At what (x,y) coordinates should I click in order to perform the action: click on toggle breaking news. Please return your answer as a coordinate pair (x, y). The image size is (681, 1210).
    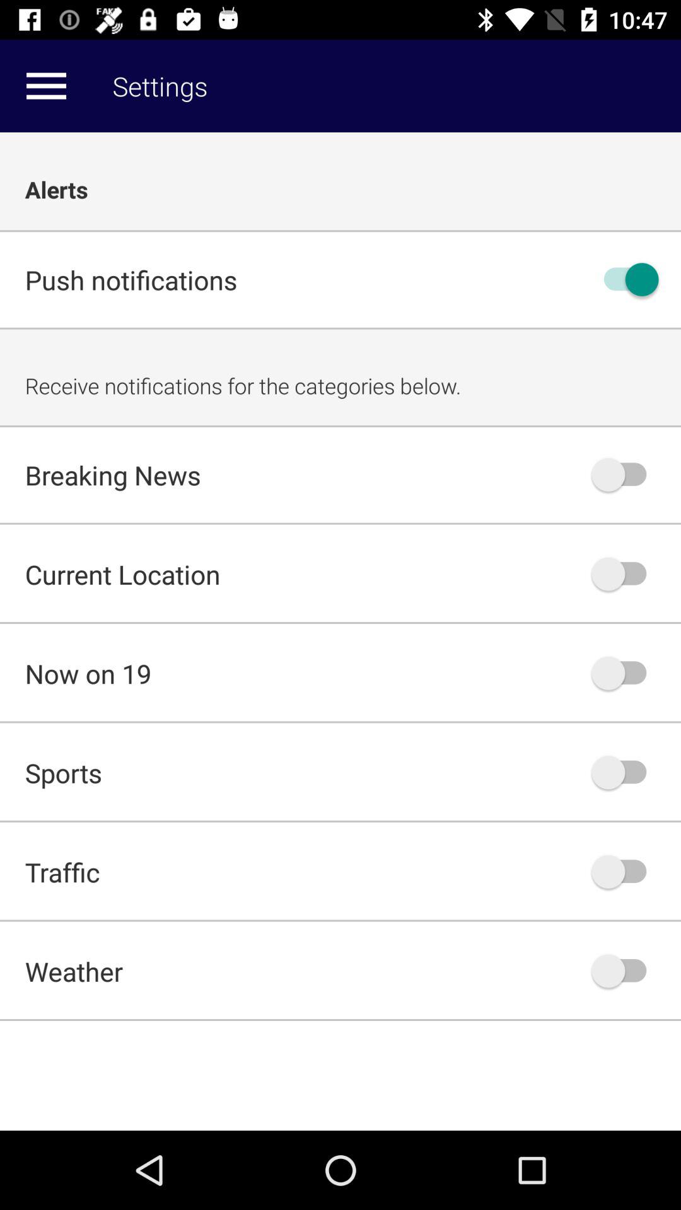
    Looking at the image, I should click on (625, 475).